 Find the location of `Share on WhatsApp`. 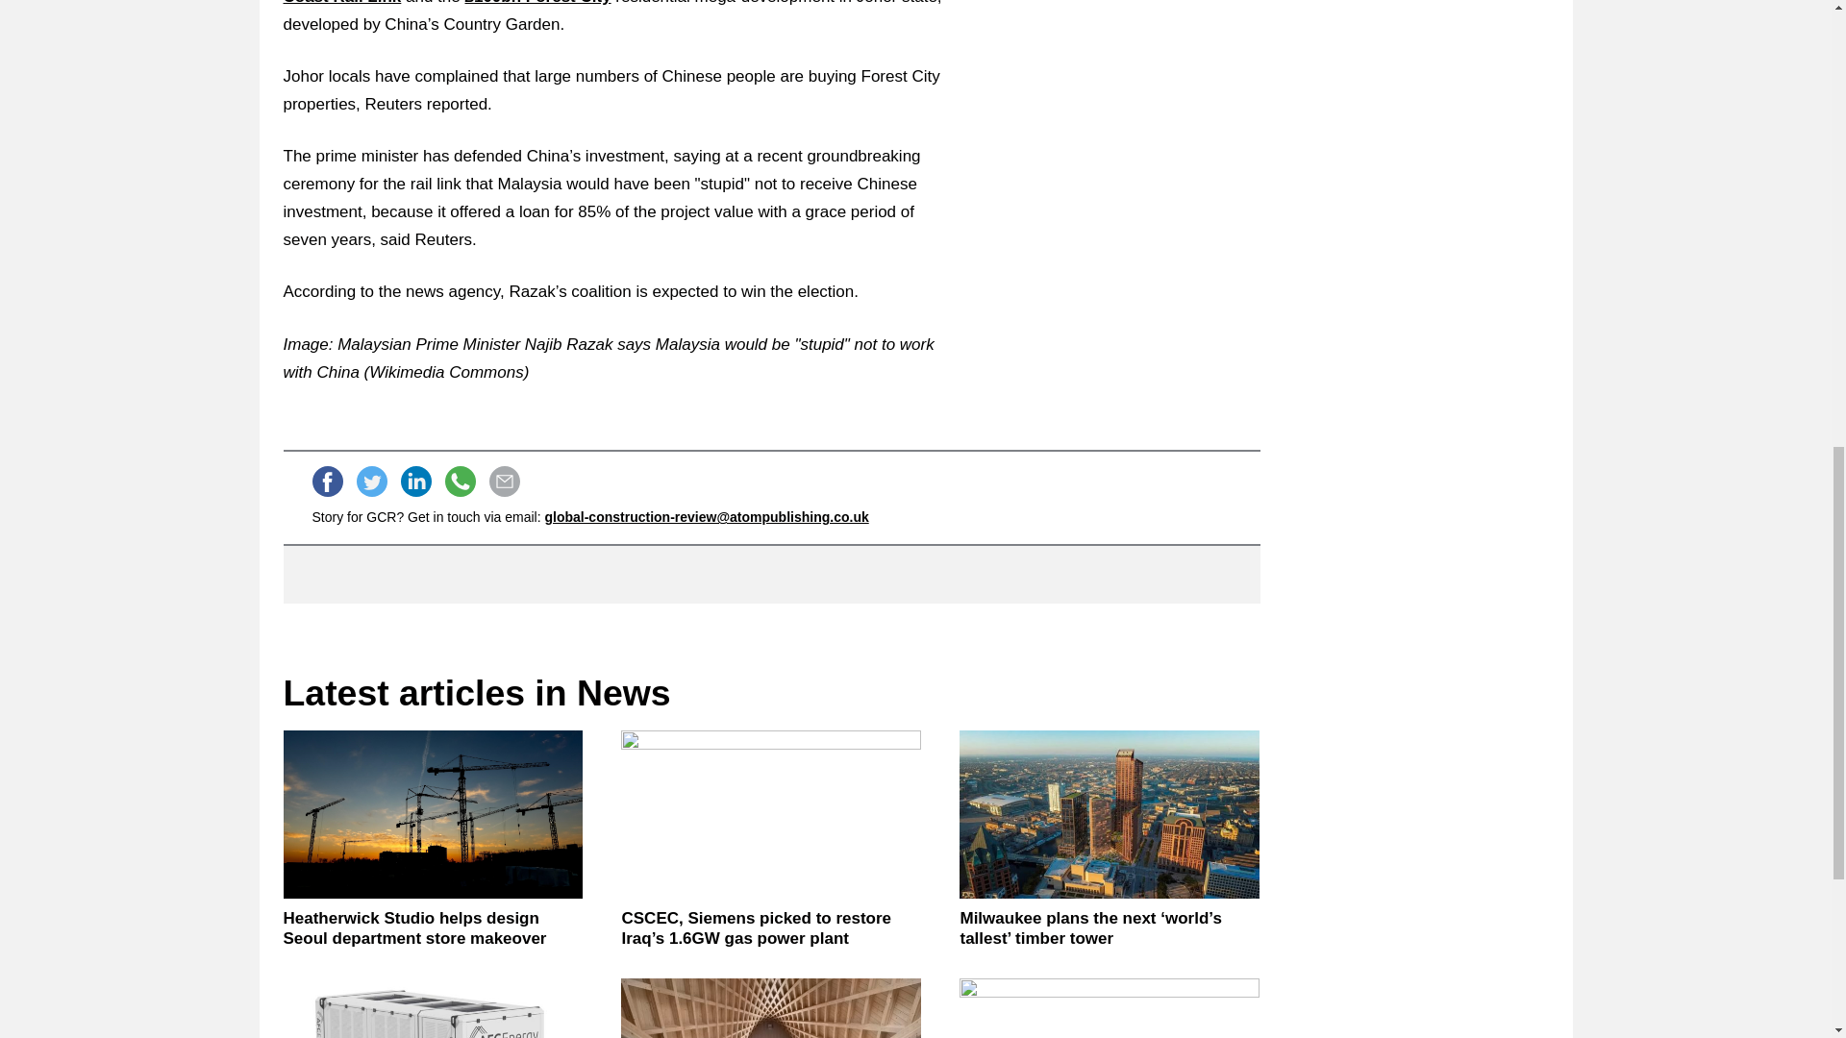

Share on WhatsApp is located at coordinates (460, 481).